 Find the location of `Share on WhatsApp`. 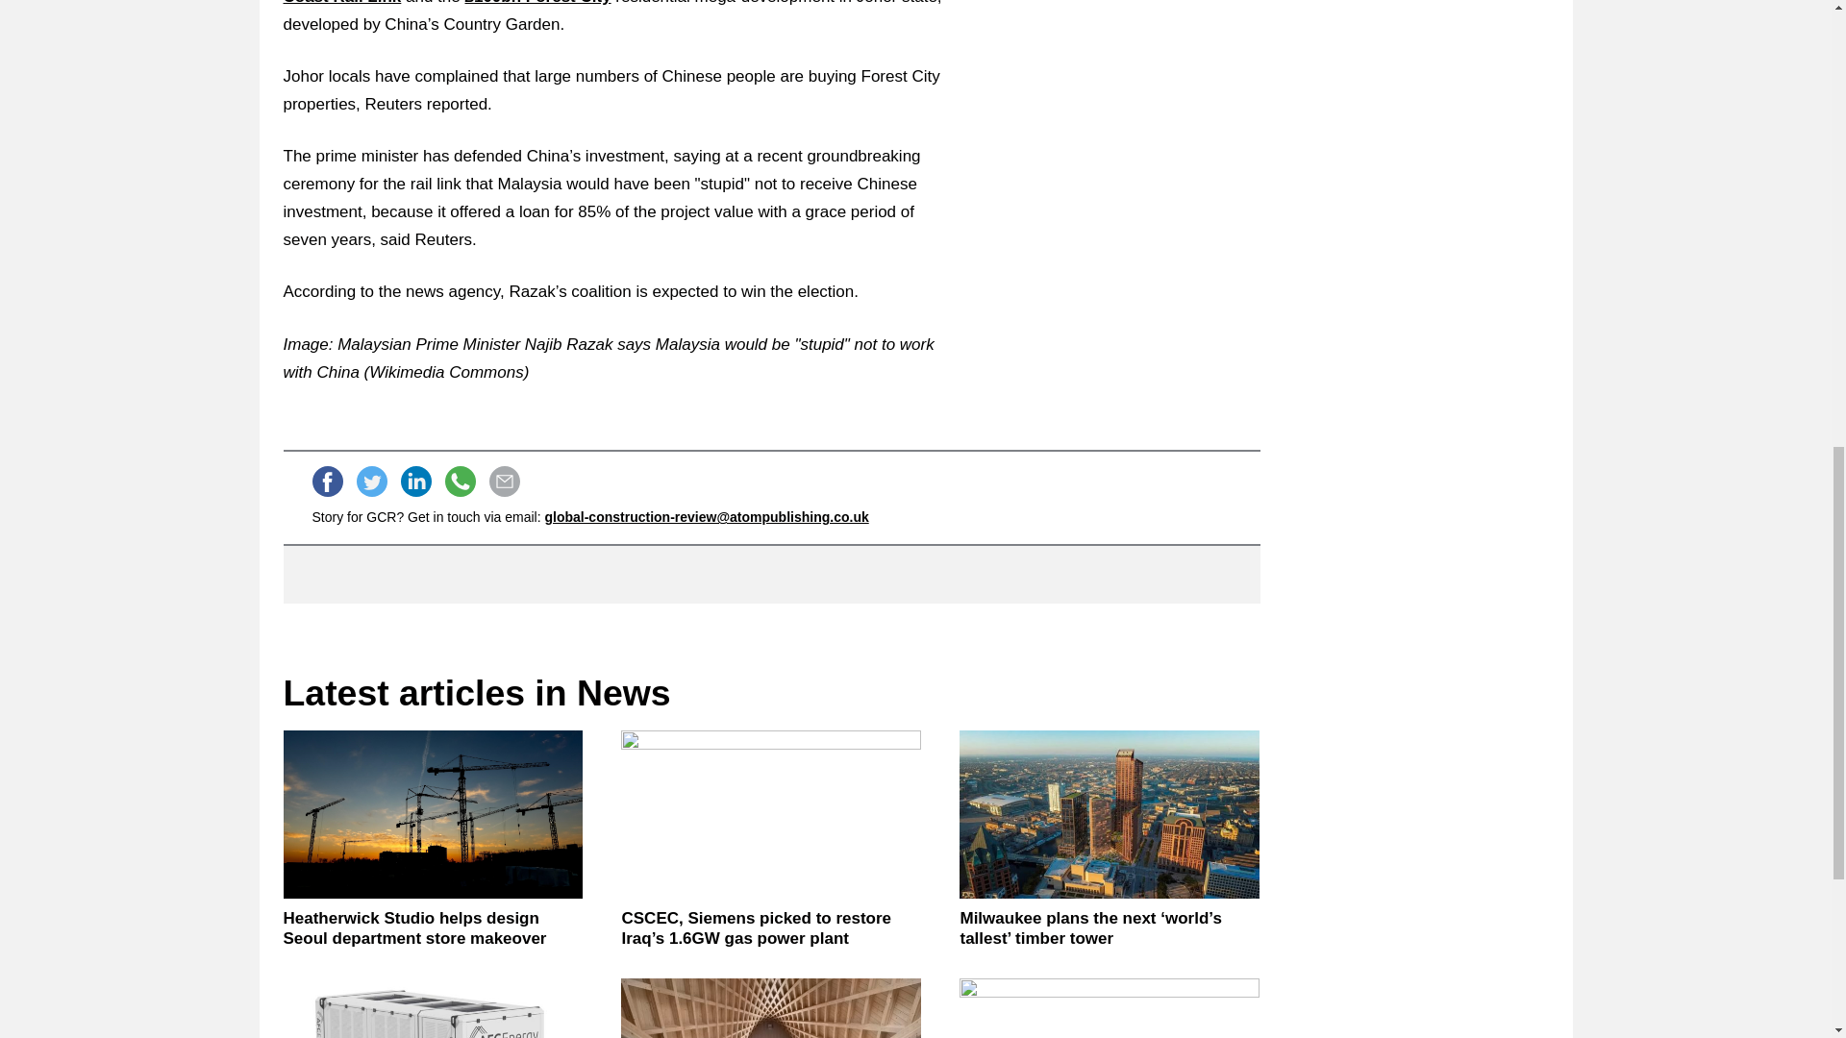

Share on WhatsApp is located at coordinates (460, 481).